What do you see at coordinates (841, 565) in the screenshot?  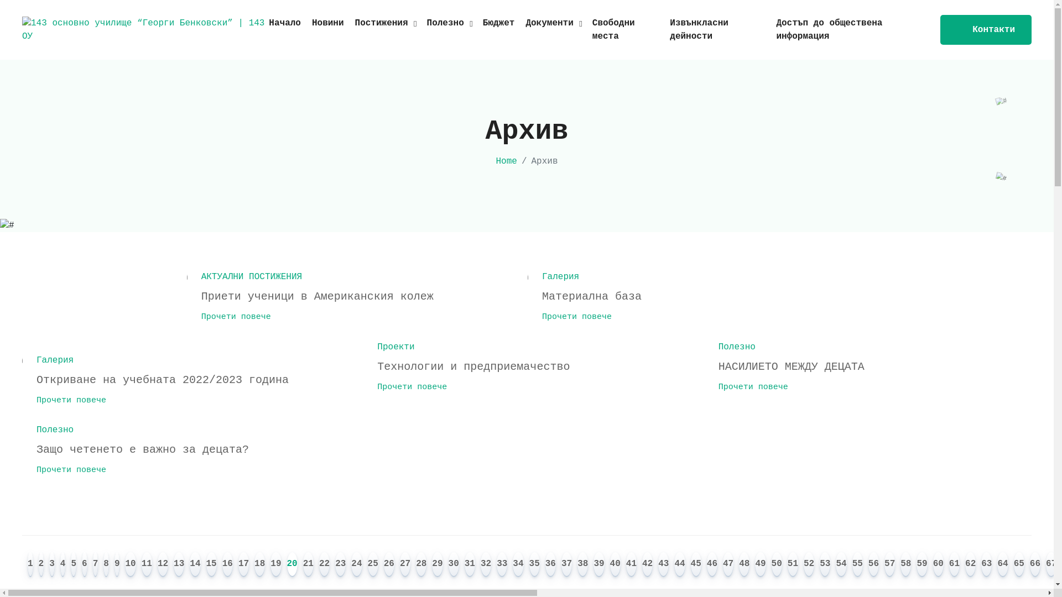 I see `54` at bounding box center [841, 565].